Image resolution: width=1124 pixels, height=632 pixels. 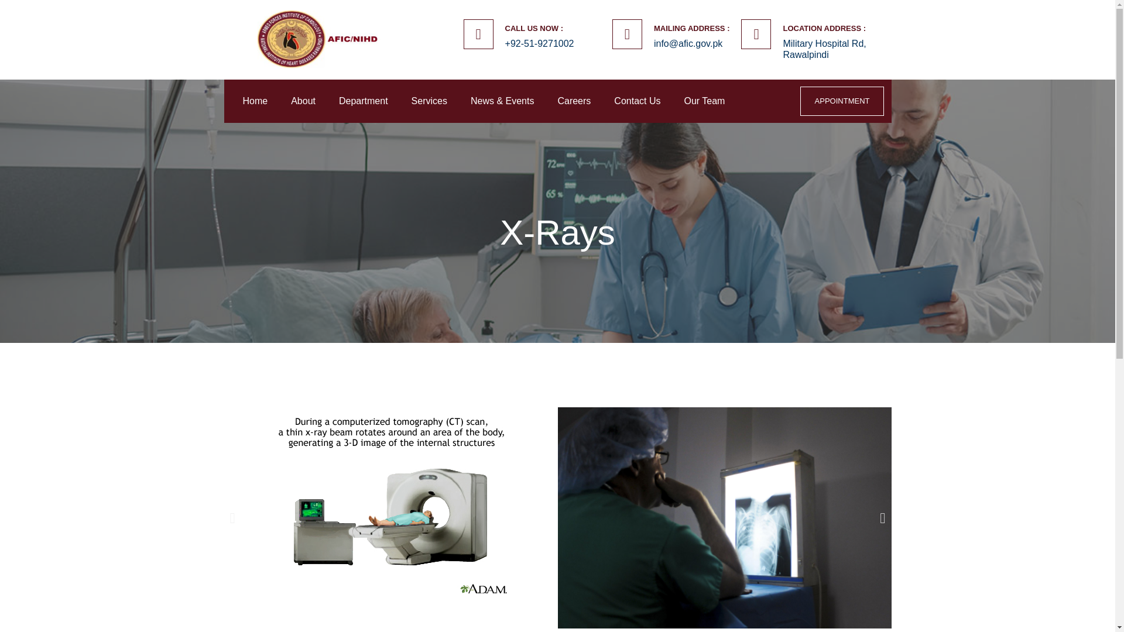 What do you see at coordinates (574, 101) in the screenshot?
I see `Careers` at bounding box center [574, 101].